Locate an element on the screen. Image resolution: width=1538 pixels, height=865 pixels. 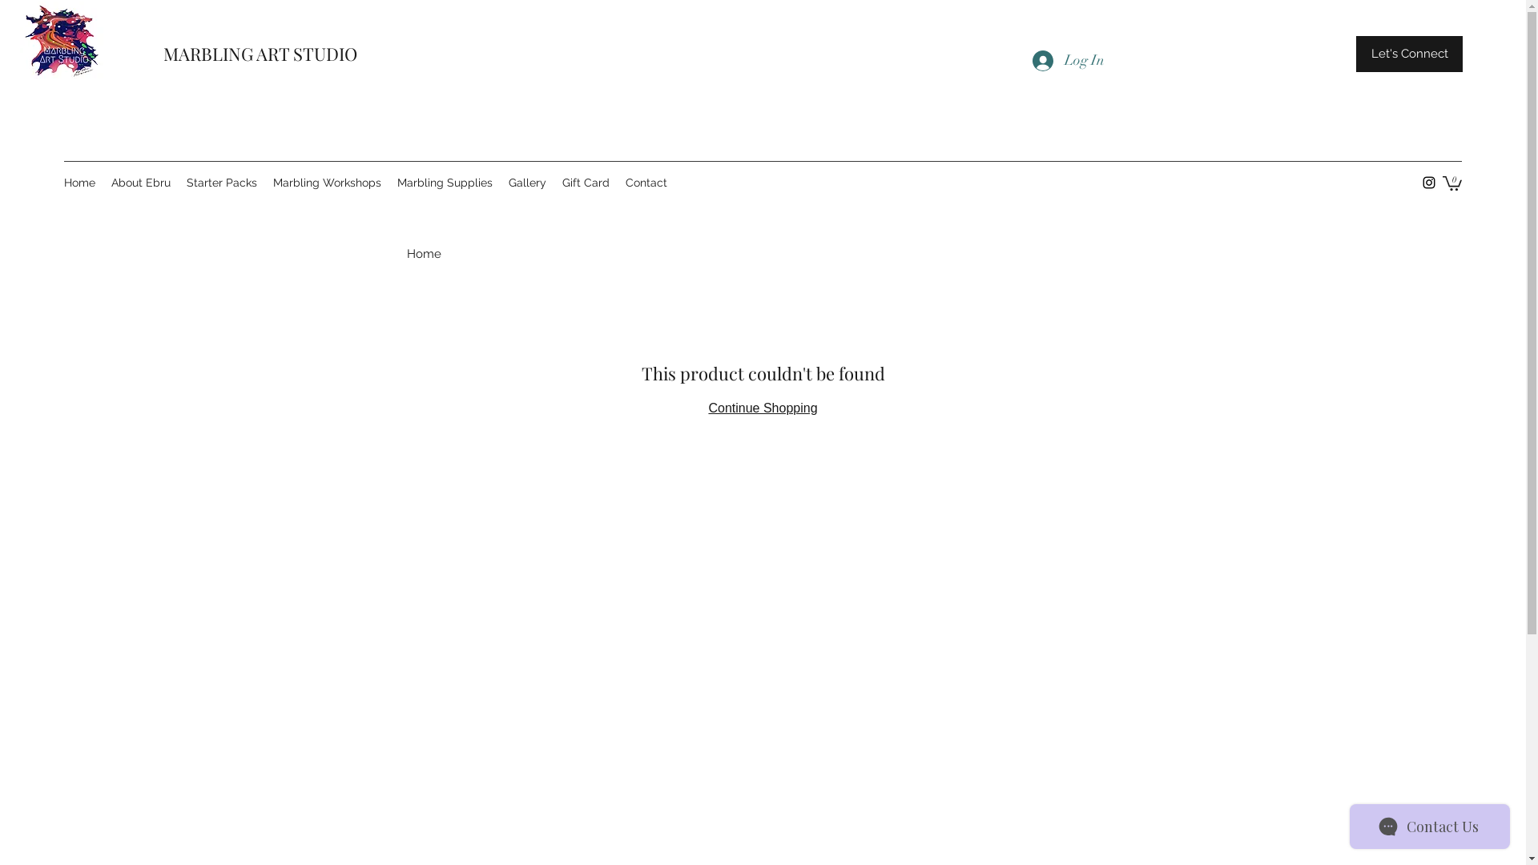
Gift Card is located at coordinates (586, 183).